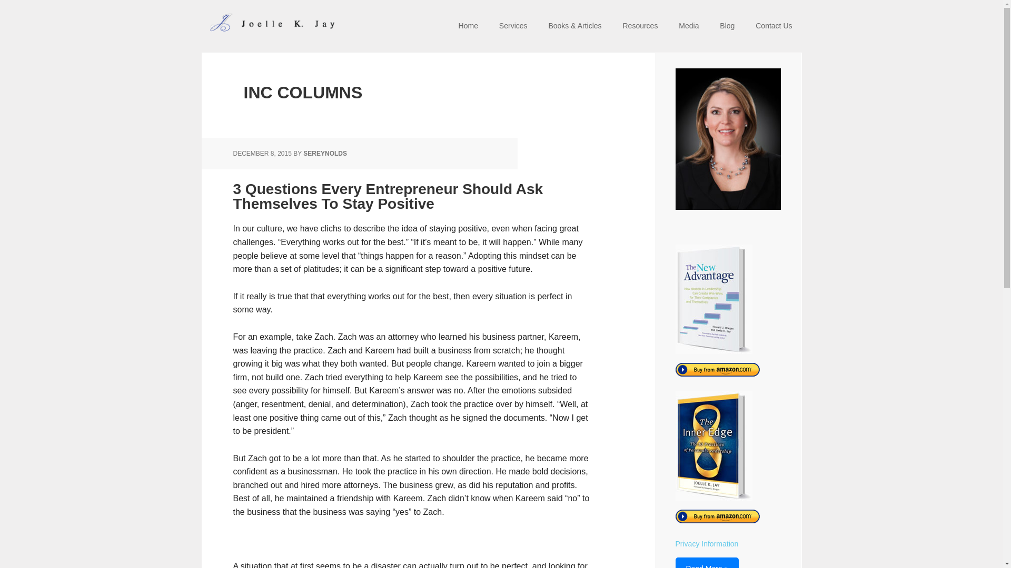 This screenshot has width=1011, height=568. Describe the element at coordinates (774, 26) in the screenshot. I see `Contact Us` at that location.